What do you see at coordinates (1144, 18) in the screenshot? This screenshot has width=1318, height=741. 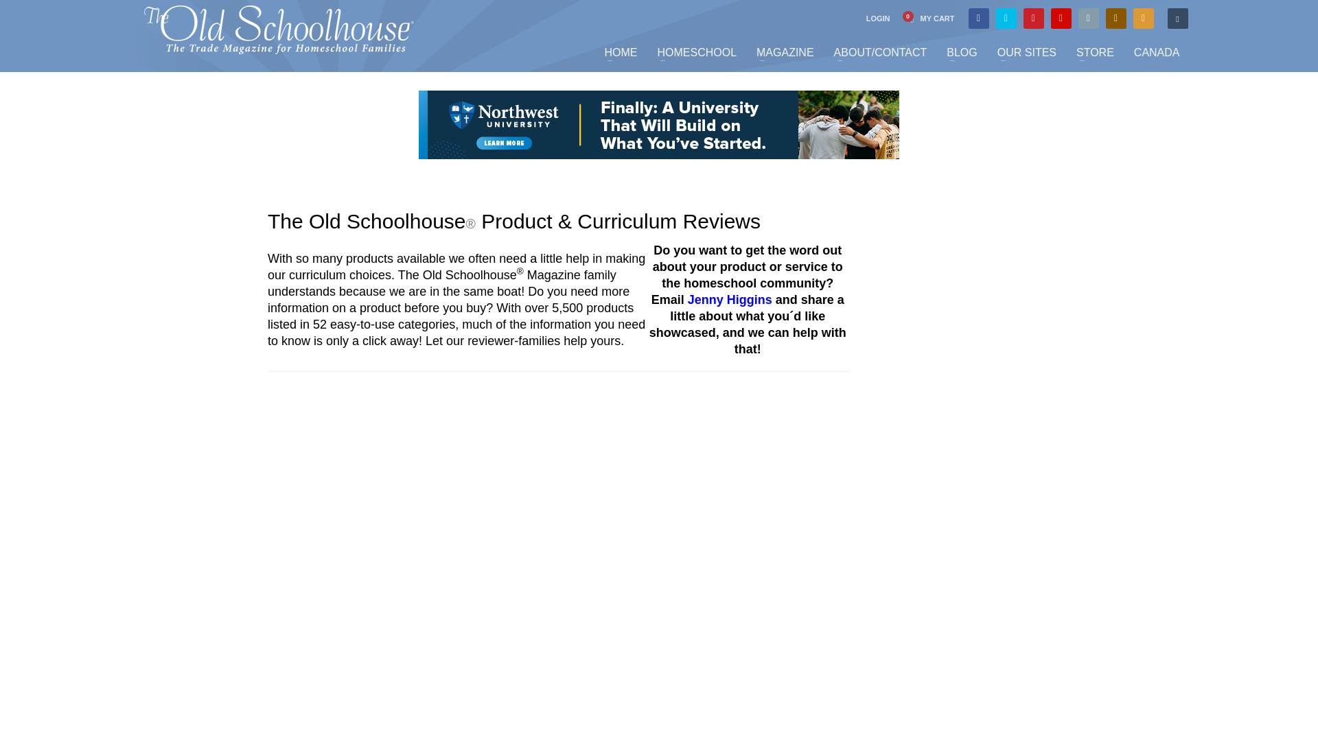 I see `RSS Feeds` at bounding box center [1144, 18].